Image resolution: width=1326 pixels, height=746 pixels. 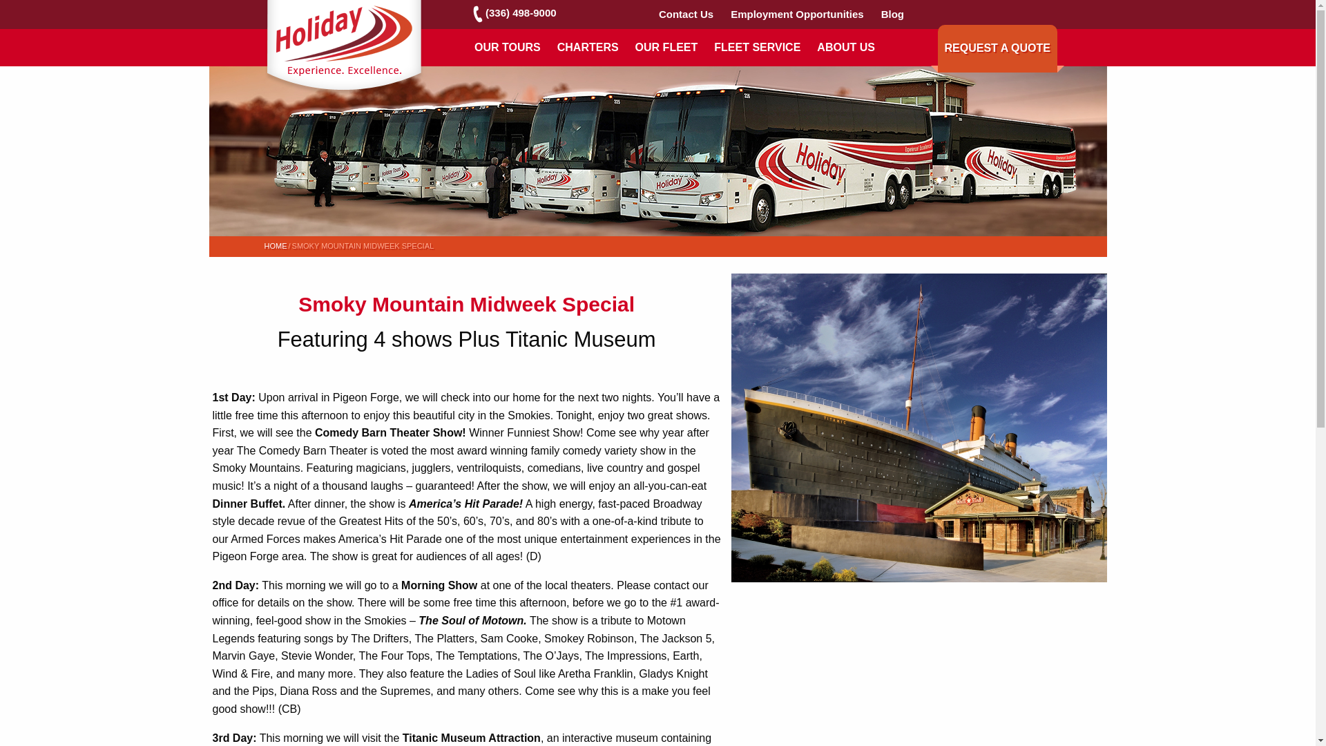 I want to click on Employment Opportunities, so click(x=797, y=14).